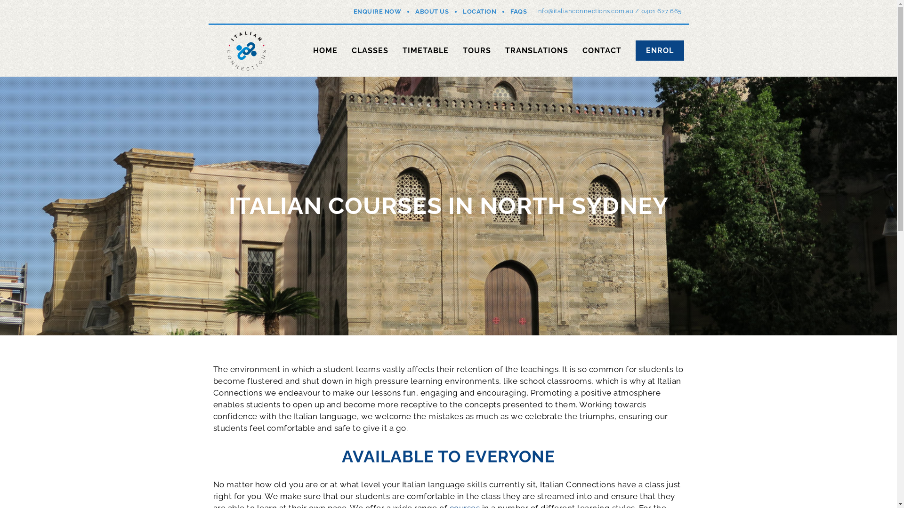  I want to click on TRANSLATIONS, so click(536, 51).